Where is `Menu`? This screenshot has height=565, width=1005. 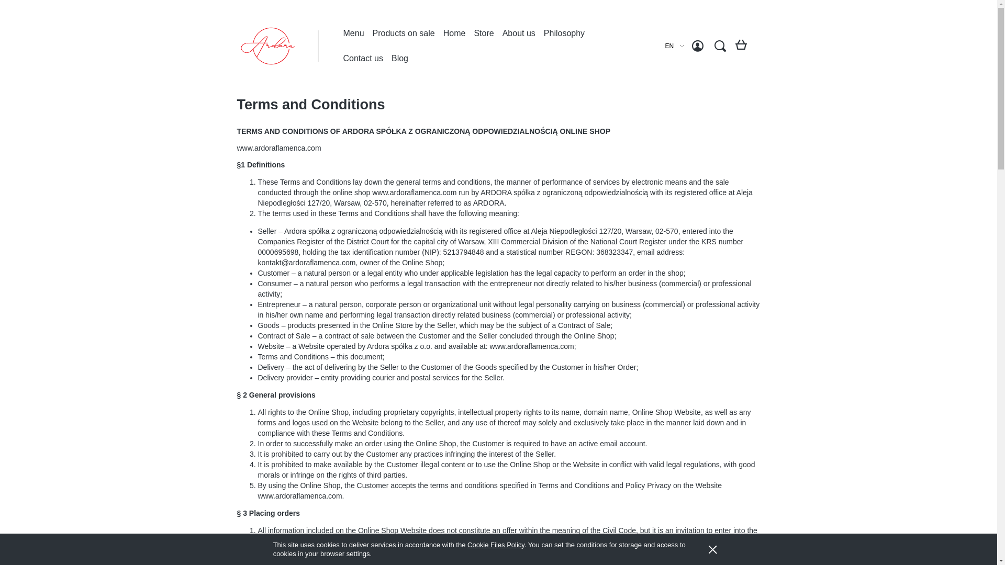 Menu is located at coordinates (354, 33).